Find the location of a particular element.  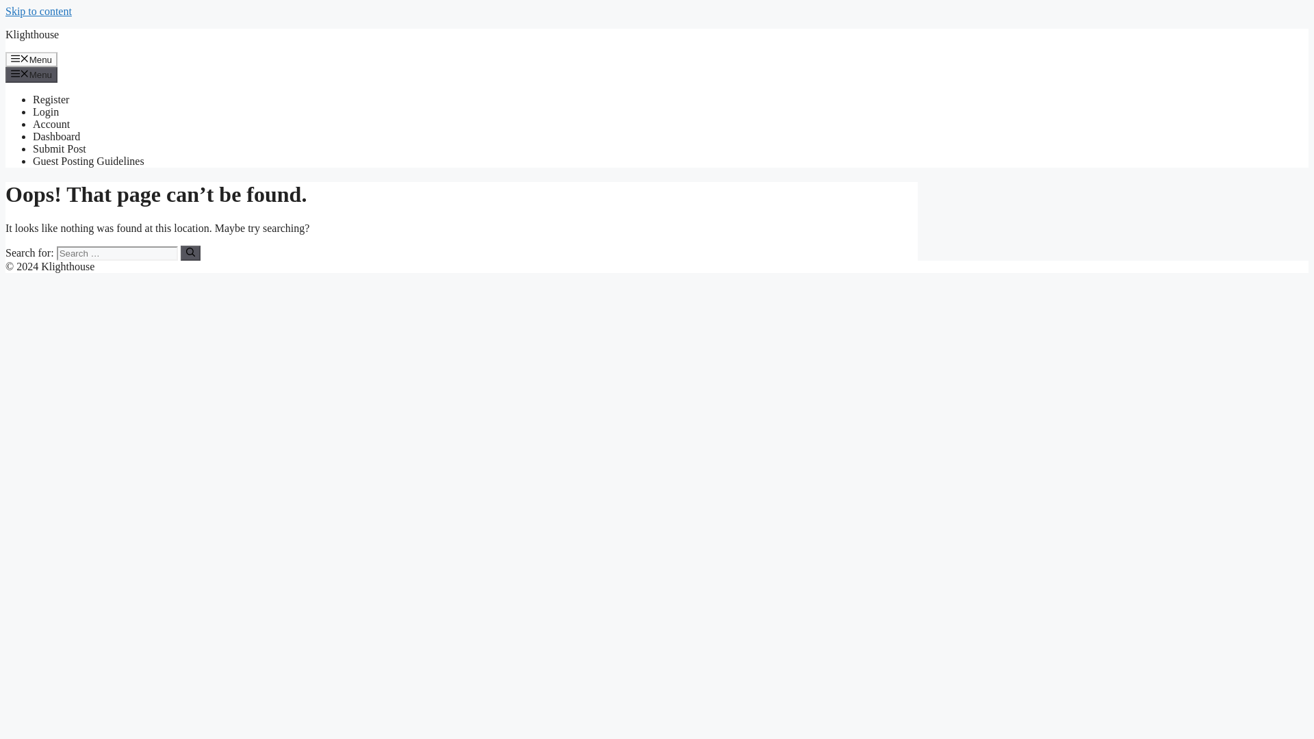

Dashboard is located at coordinates (56, 137).